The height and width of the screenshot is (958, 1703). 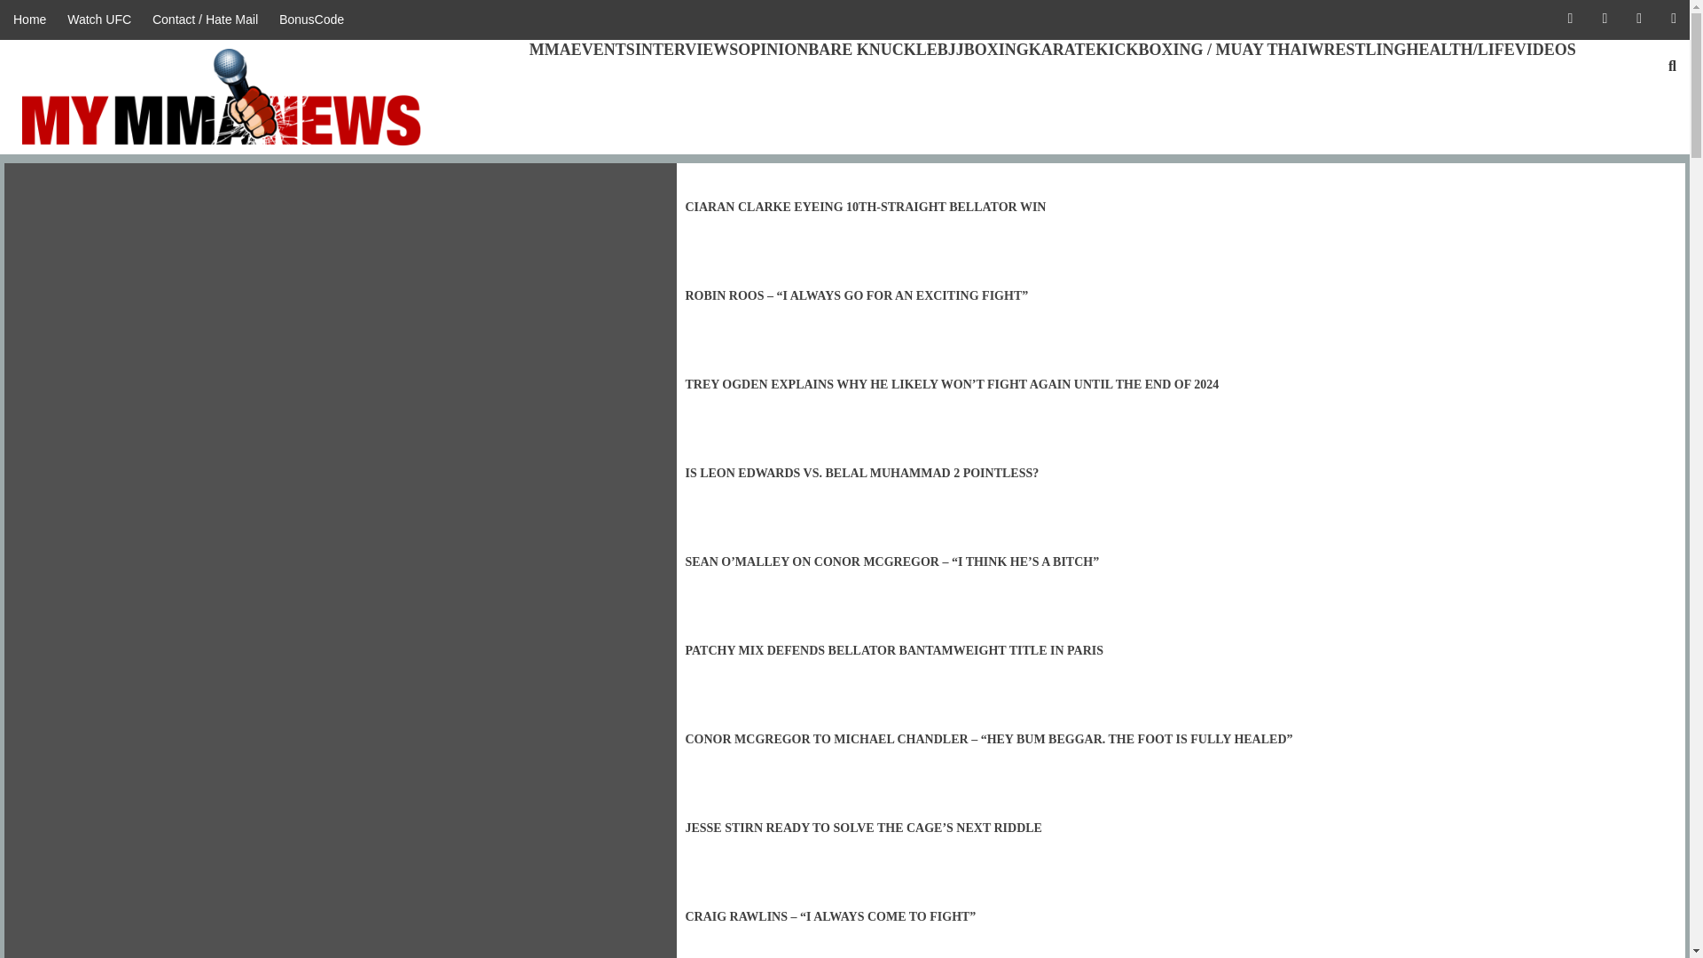 I want to click on EVENTS, so click(x=603, y=50).